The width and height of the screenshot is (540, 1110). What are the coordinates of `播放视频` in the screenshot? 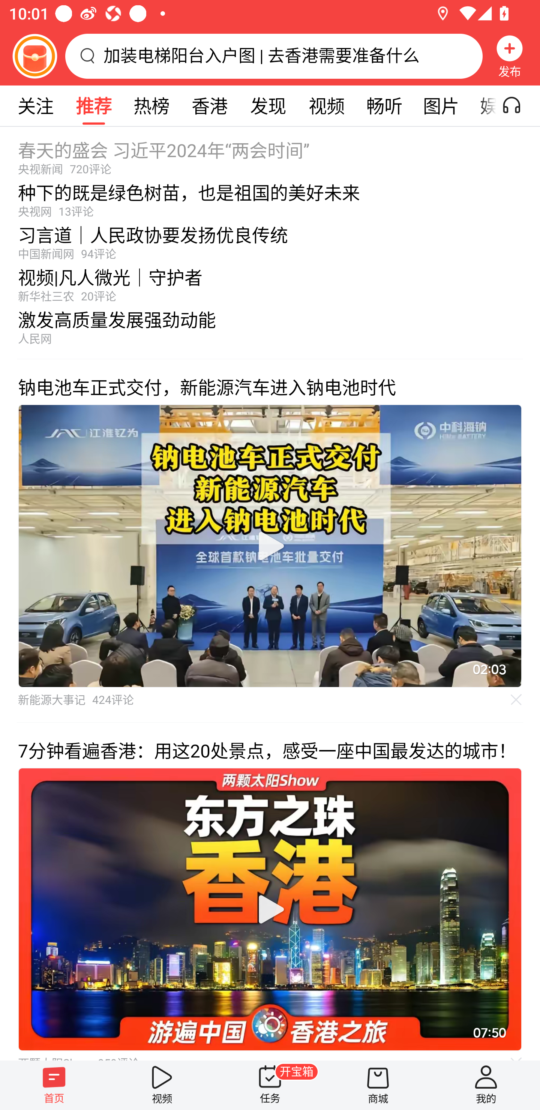 It's located at (270, 546).